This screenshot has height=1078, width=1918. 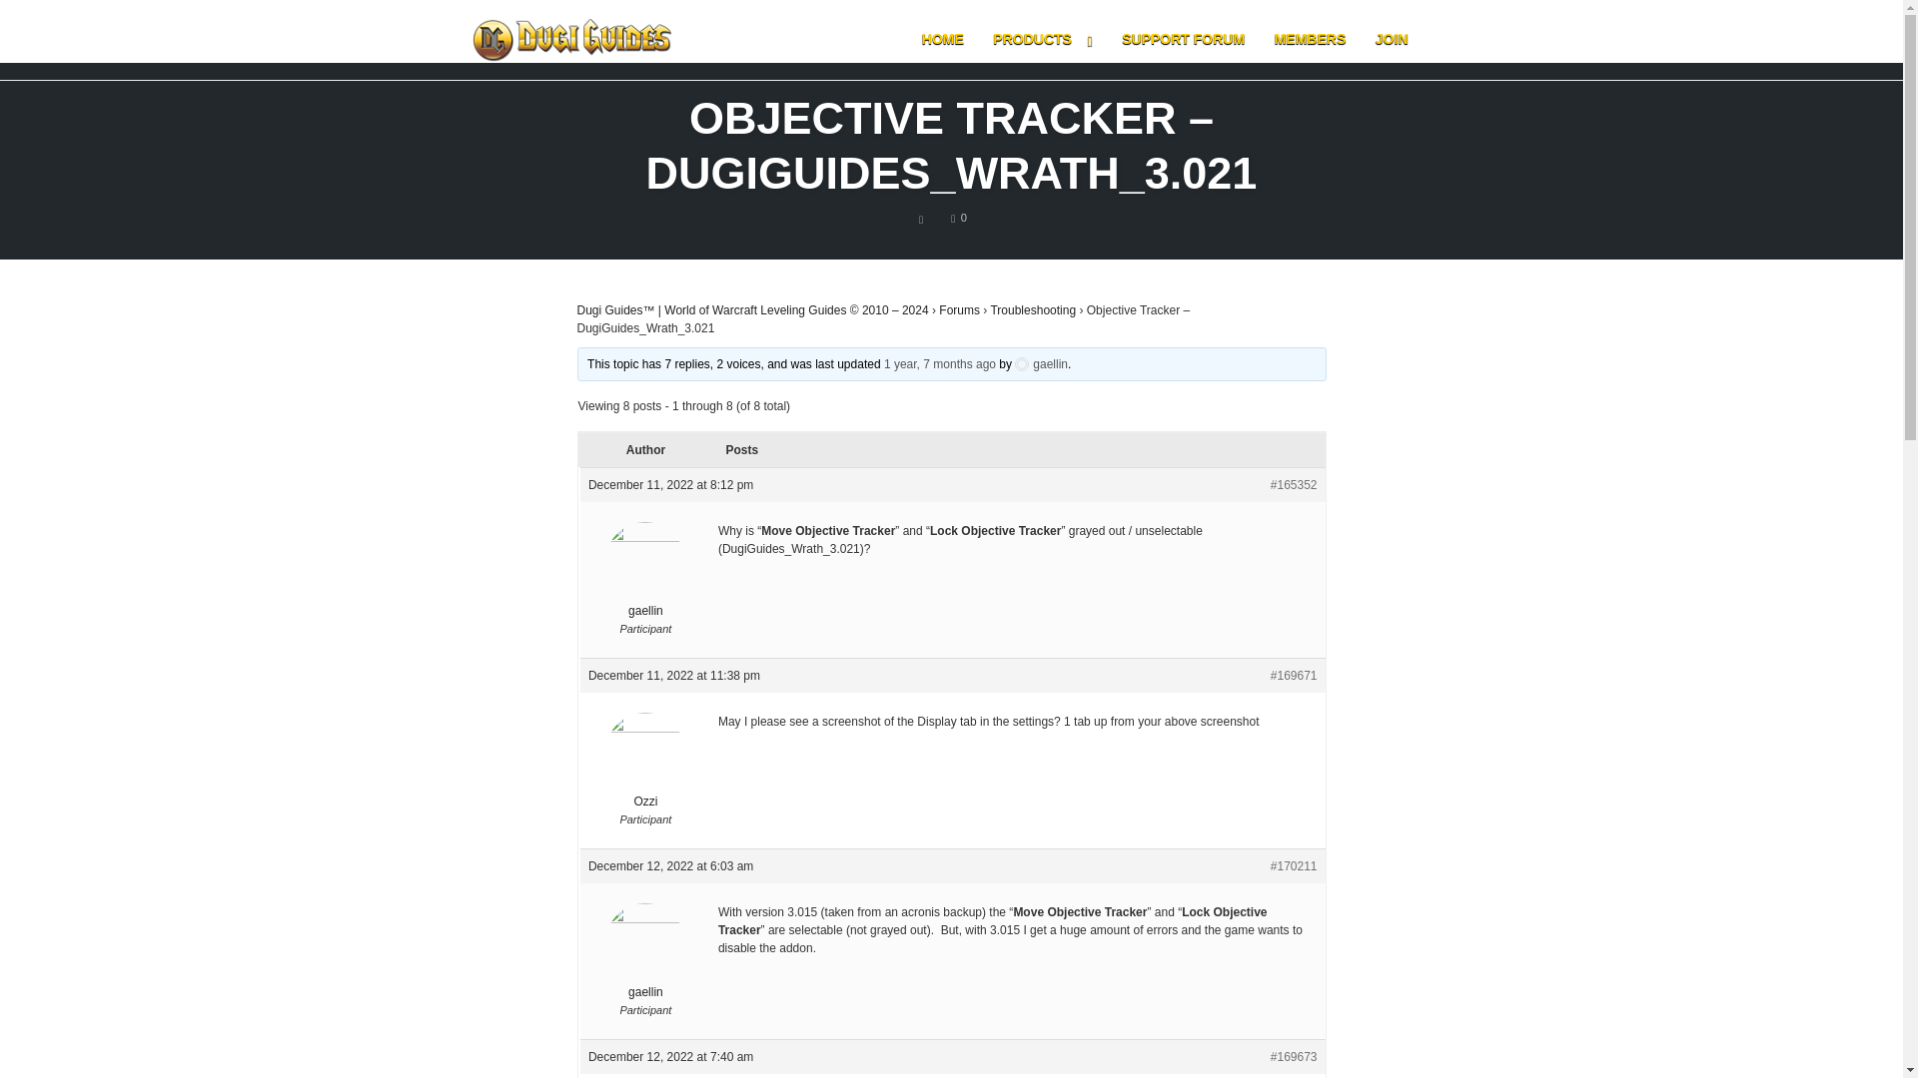 I want to click on Forums, so click(x=1311, y=39).